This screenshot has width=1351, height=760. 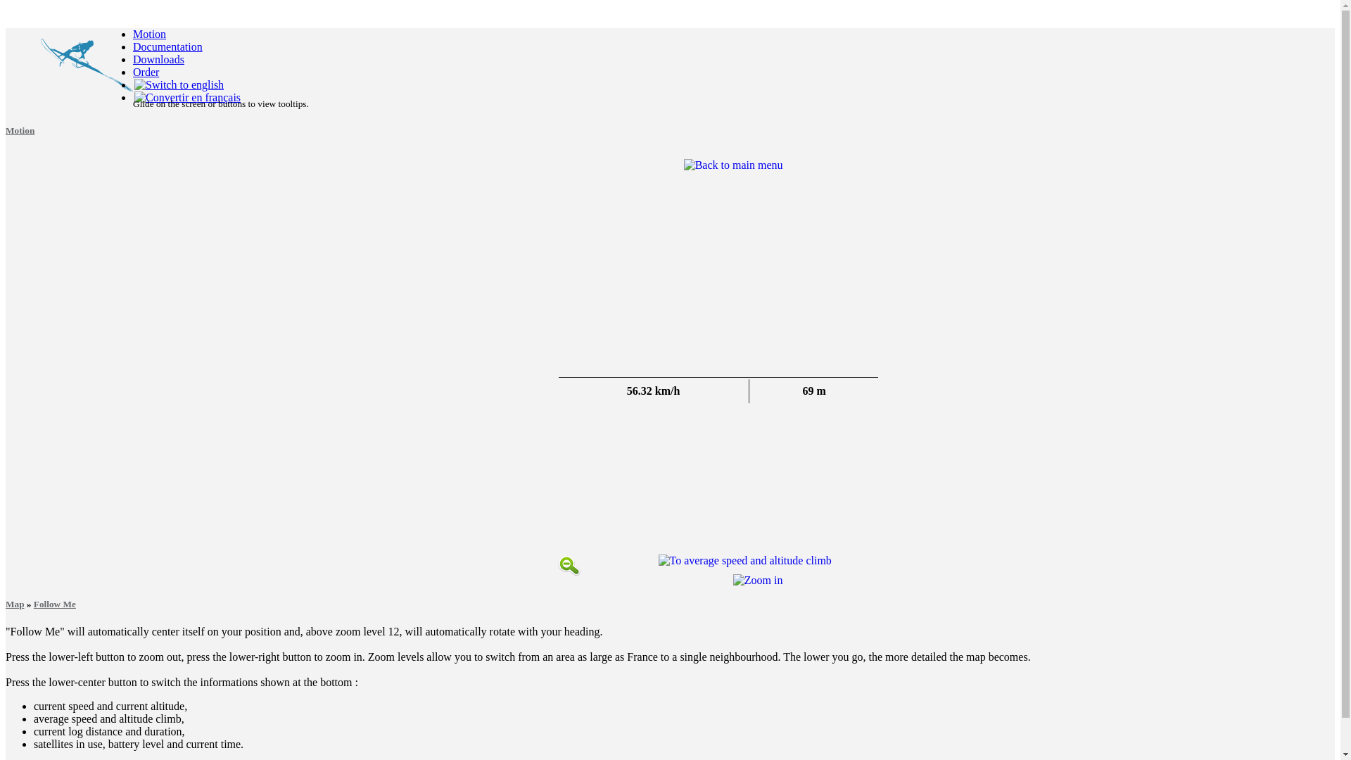 What do you see at coordinates (745, 560) in the screenshot?
I see `To average speed and altitude climb` at bounding box center [745, 560].